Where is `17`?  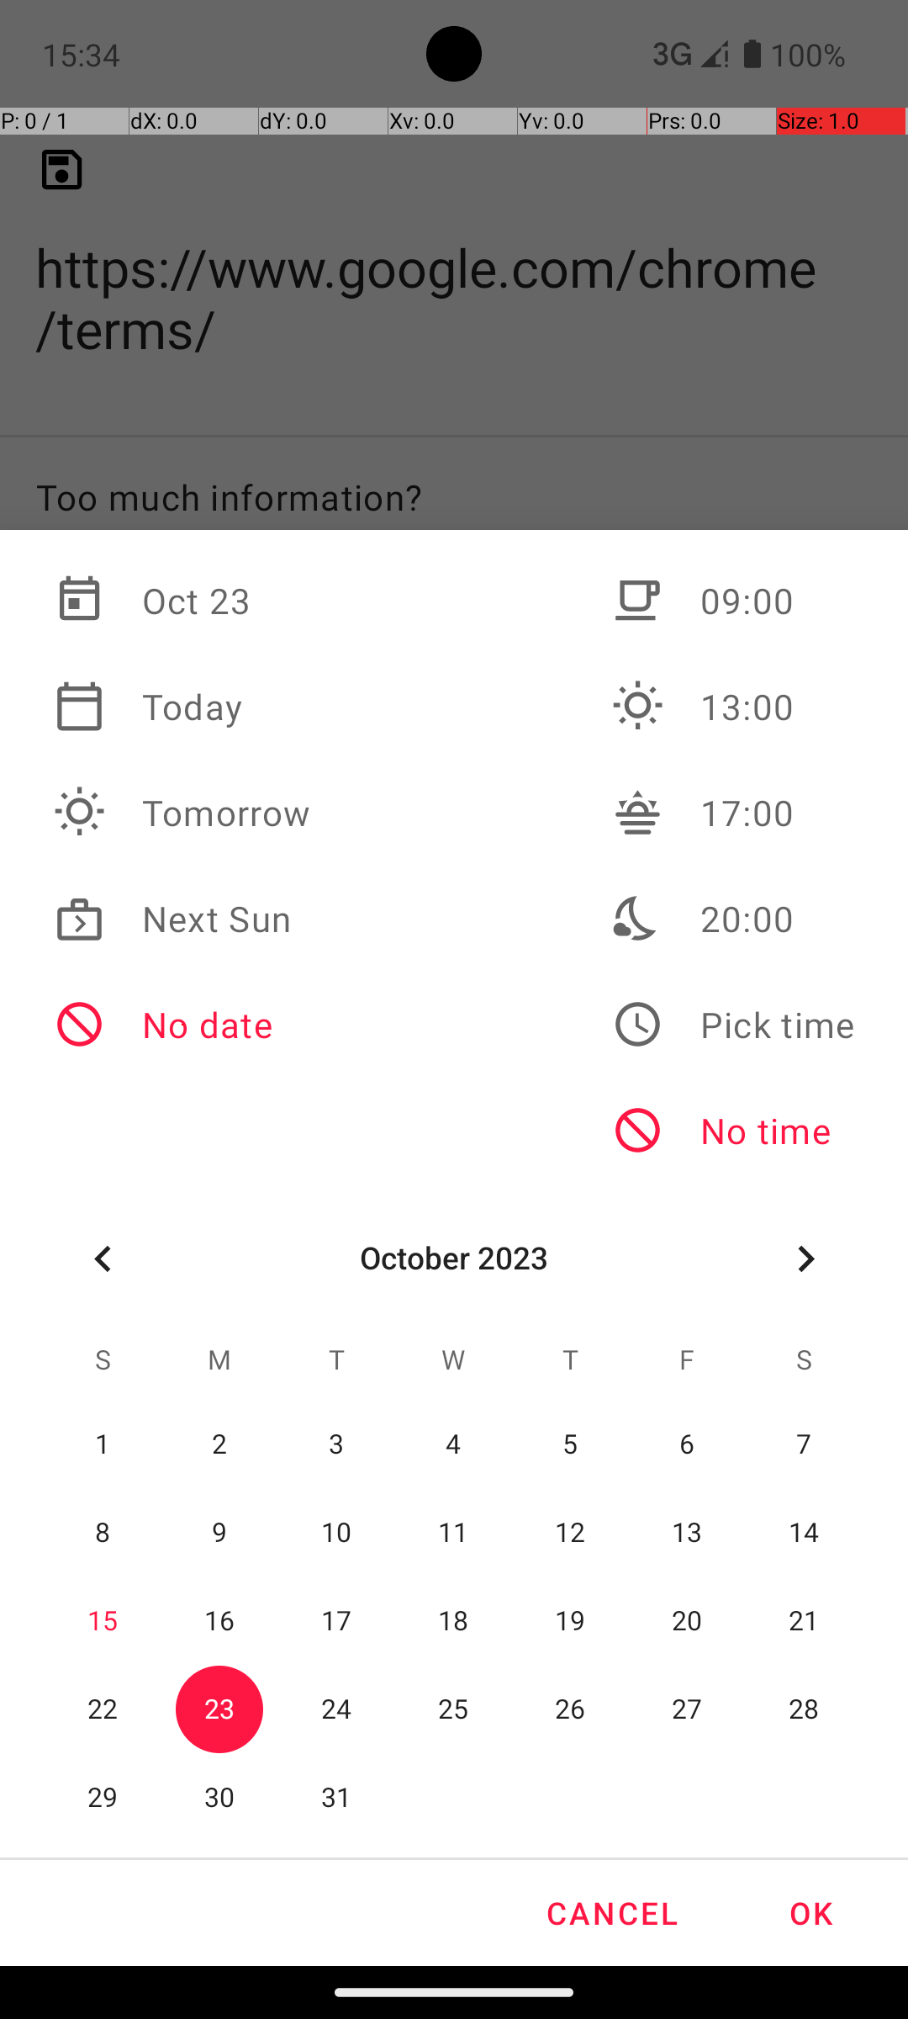
17 is located at coordinates (336, 1622).